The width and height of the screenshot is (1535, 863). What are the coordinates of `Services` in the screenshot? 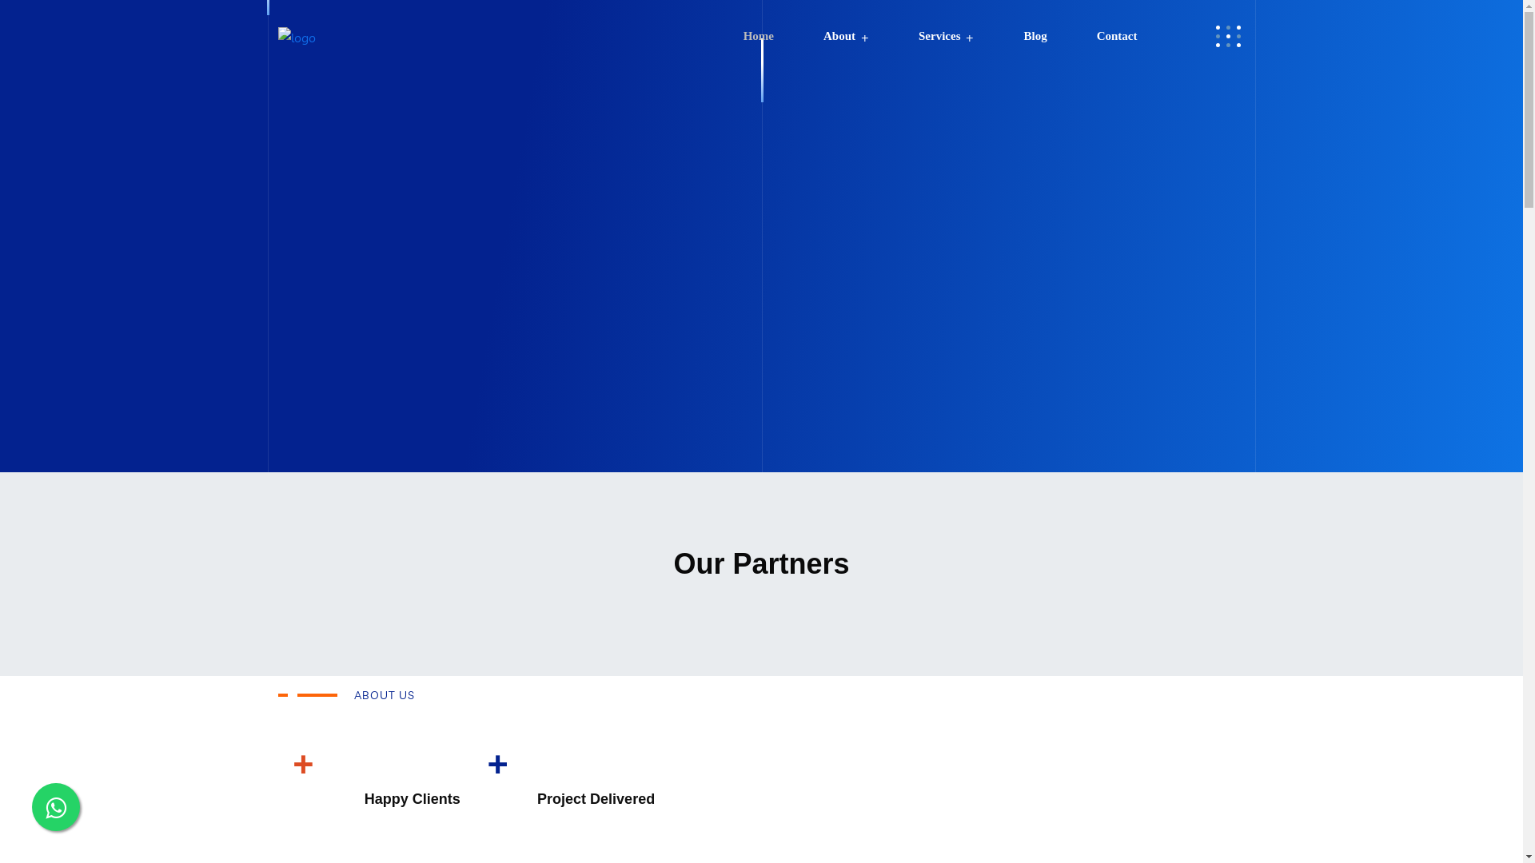 It's located at (947, 36).